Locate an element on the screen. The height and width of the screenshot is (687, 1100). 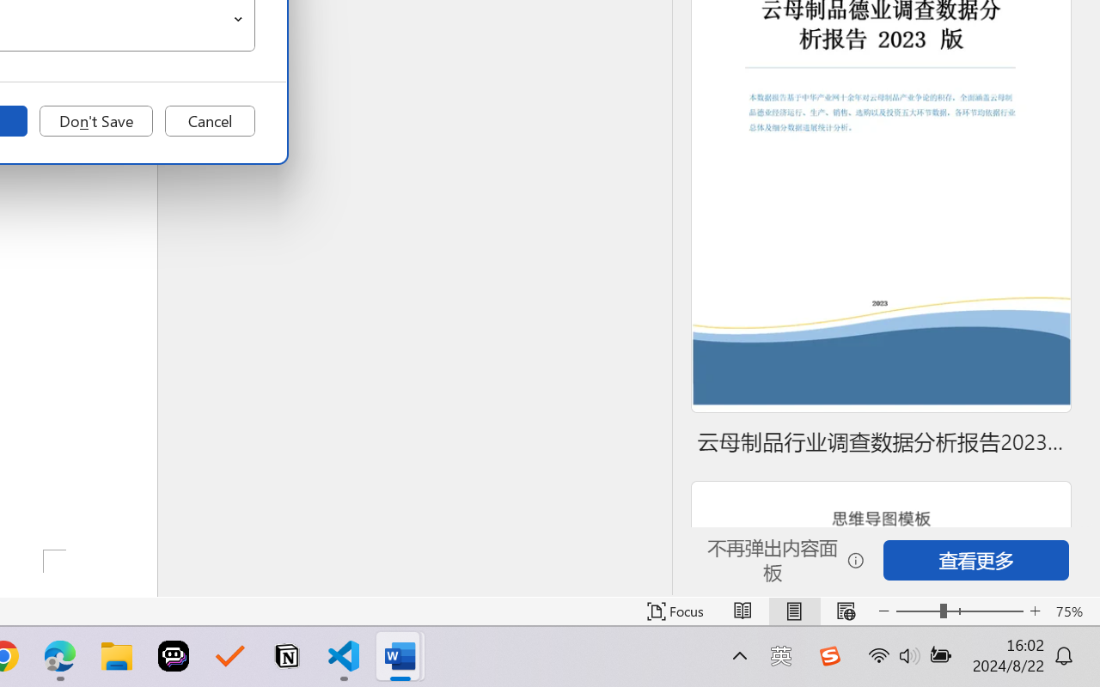
Cancel is located at coordinates (210, 121).